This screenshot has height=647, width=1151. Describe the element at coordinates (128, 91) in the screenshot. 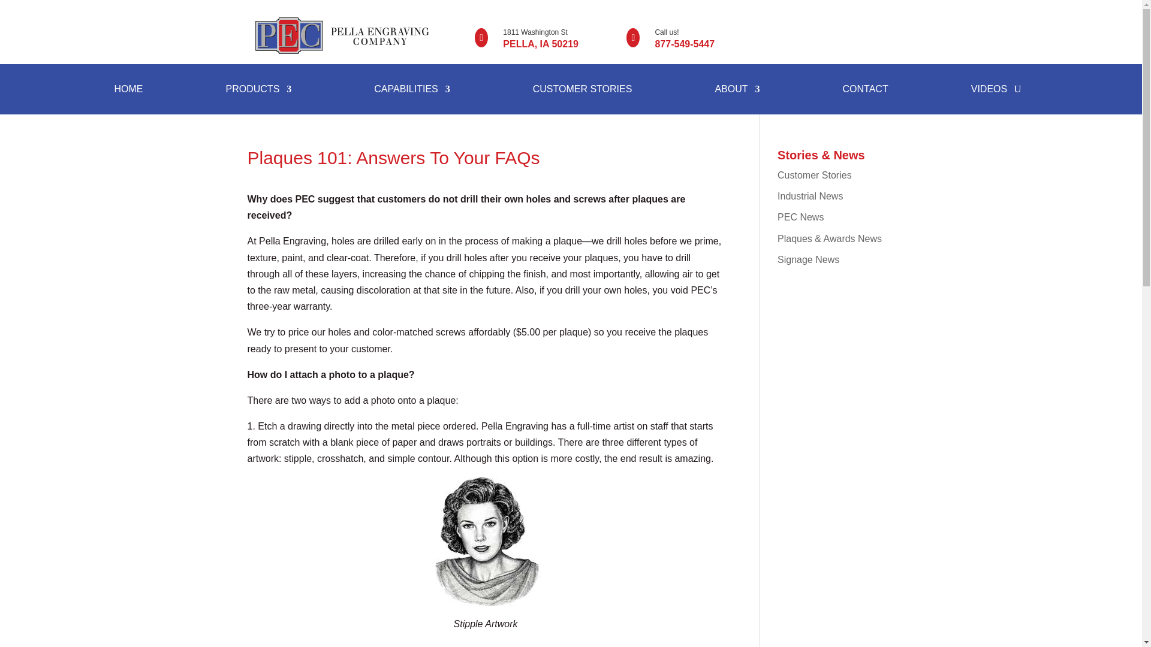

I see `HOME` at that location.